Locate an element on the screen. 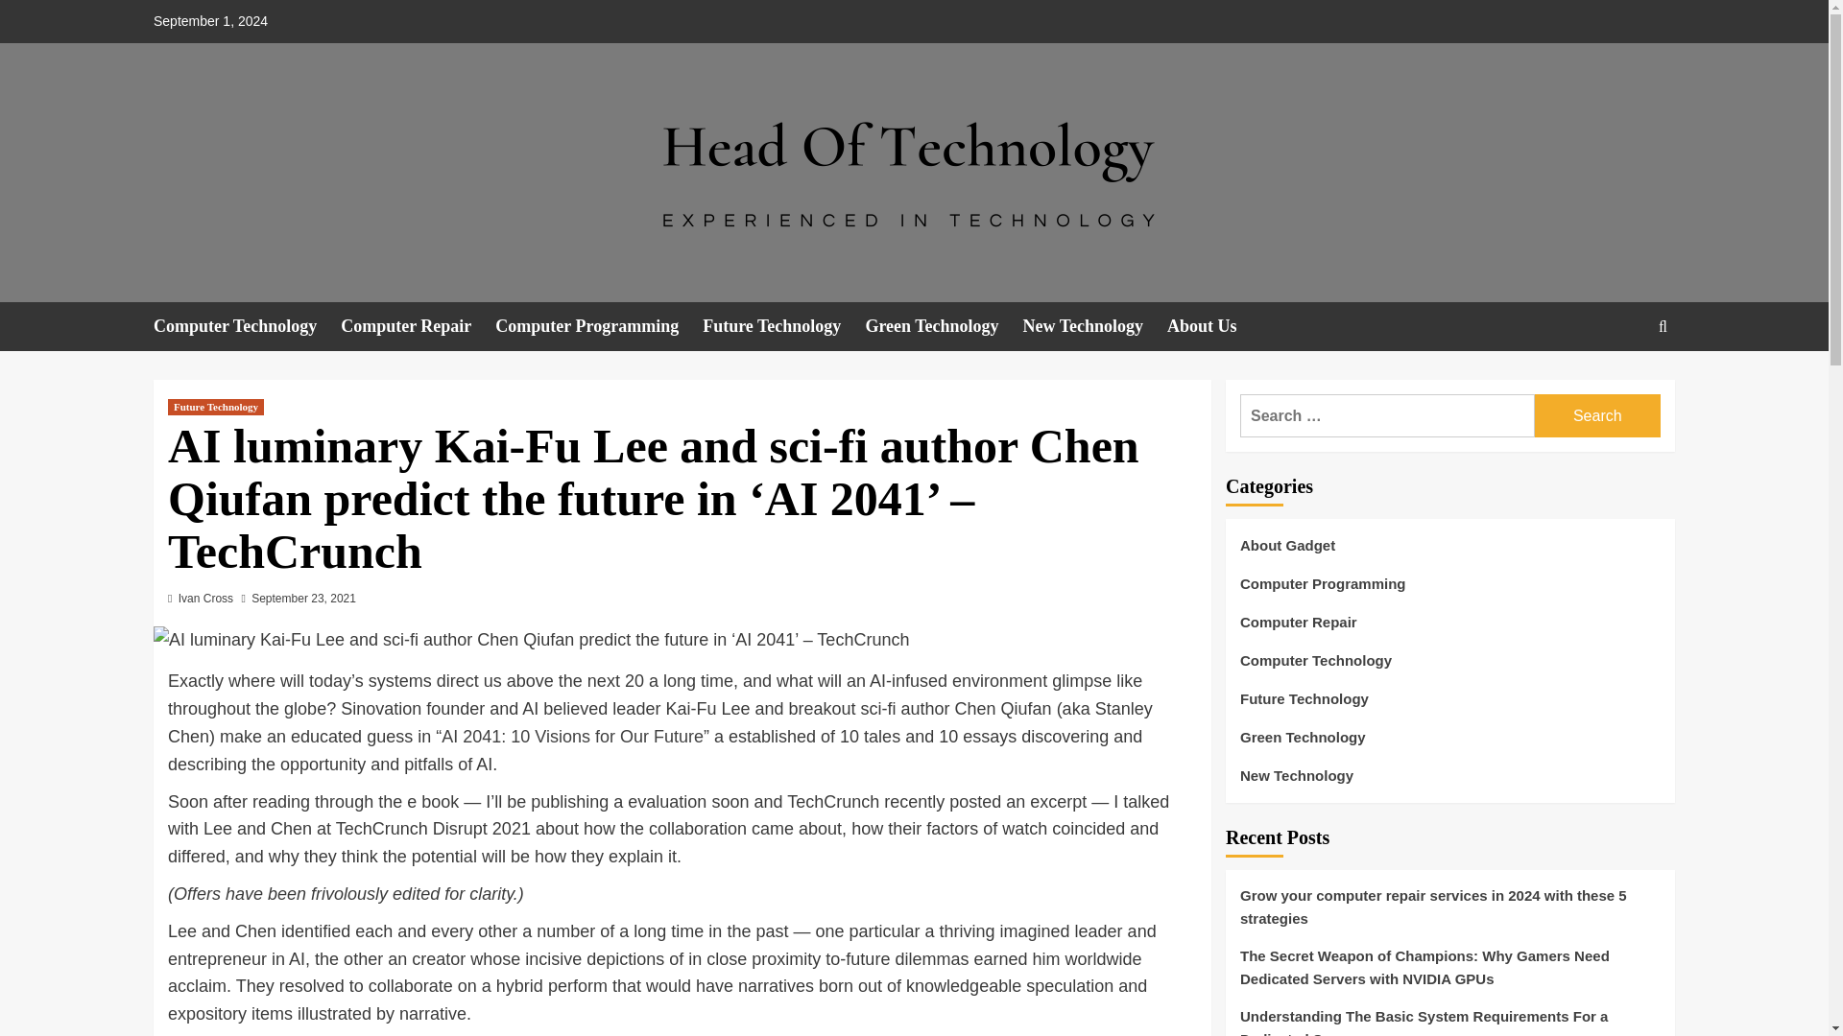 The width and height of the screenshot is (1843, 1036). Green Technology is located at coordinates (943, 326).